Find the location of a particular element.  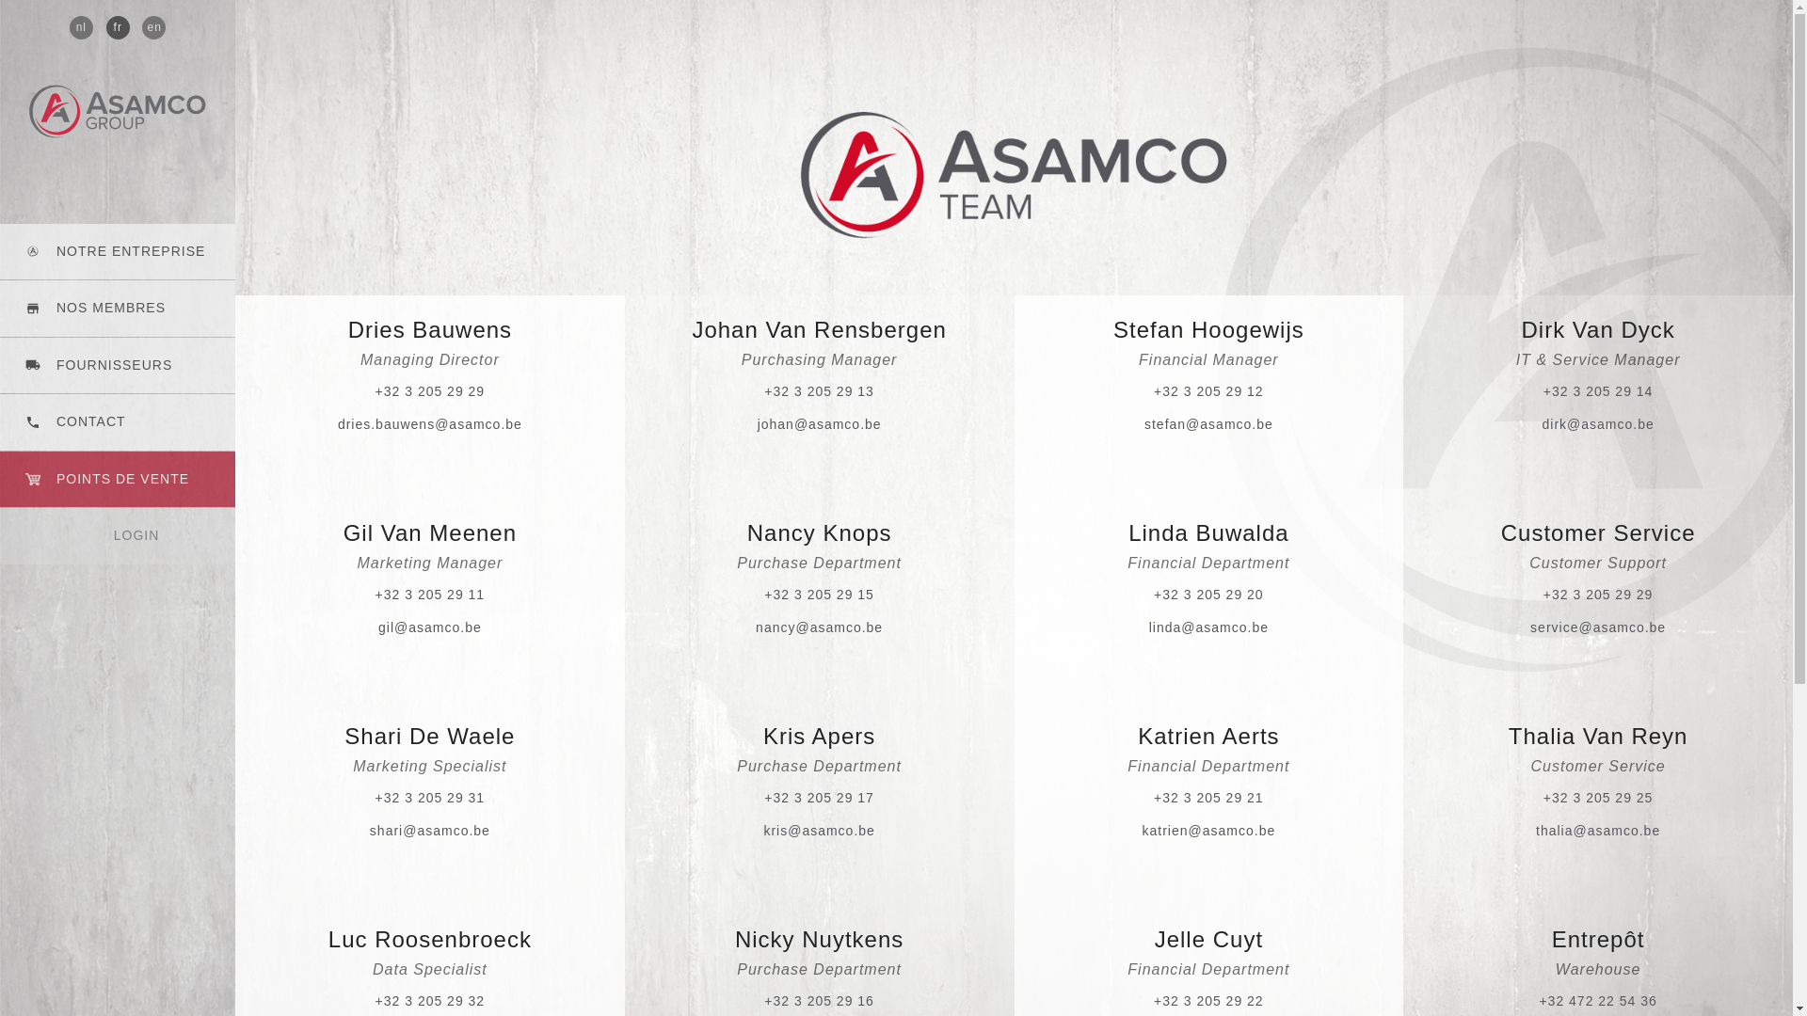

fr is located at coordinates (117, 28).